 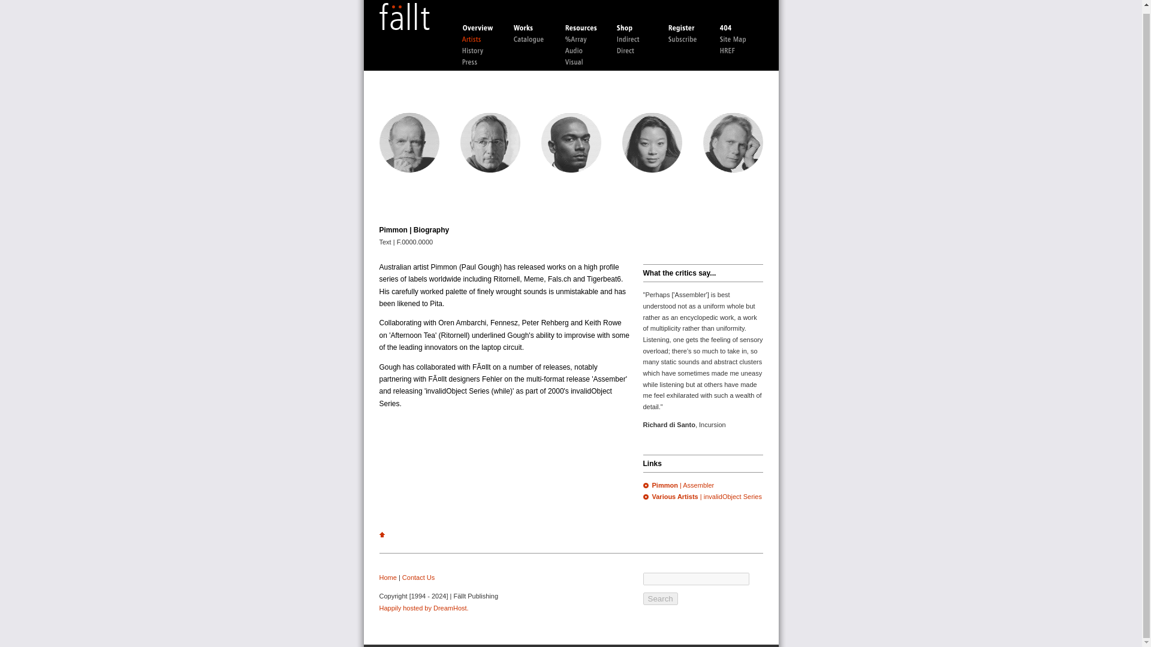 What do you see at coordinates (387, 577) in the screenshot?
I see `Home` at bounding box center [387, 577].